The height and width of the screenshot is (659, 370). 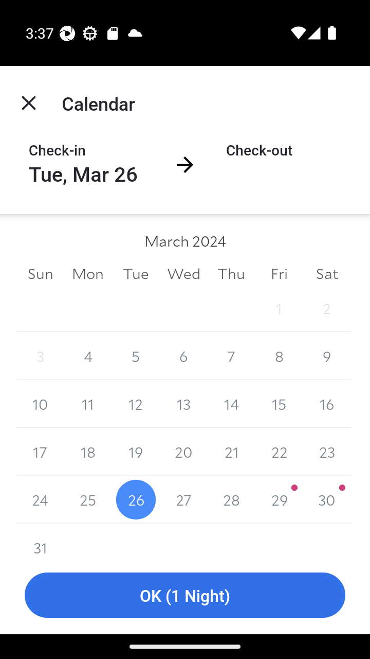 I want to click on 28 28 March 2024, so click(x=231, y=499).